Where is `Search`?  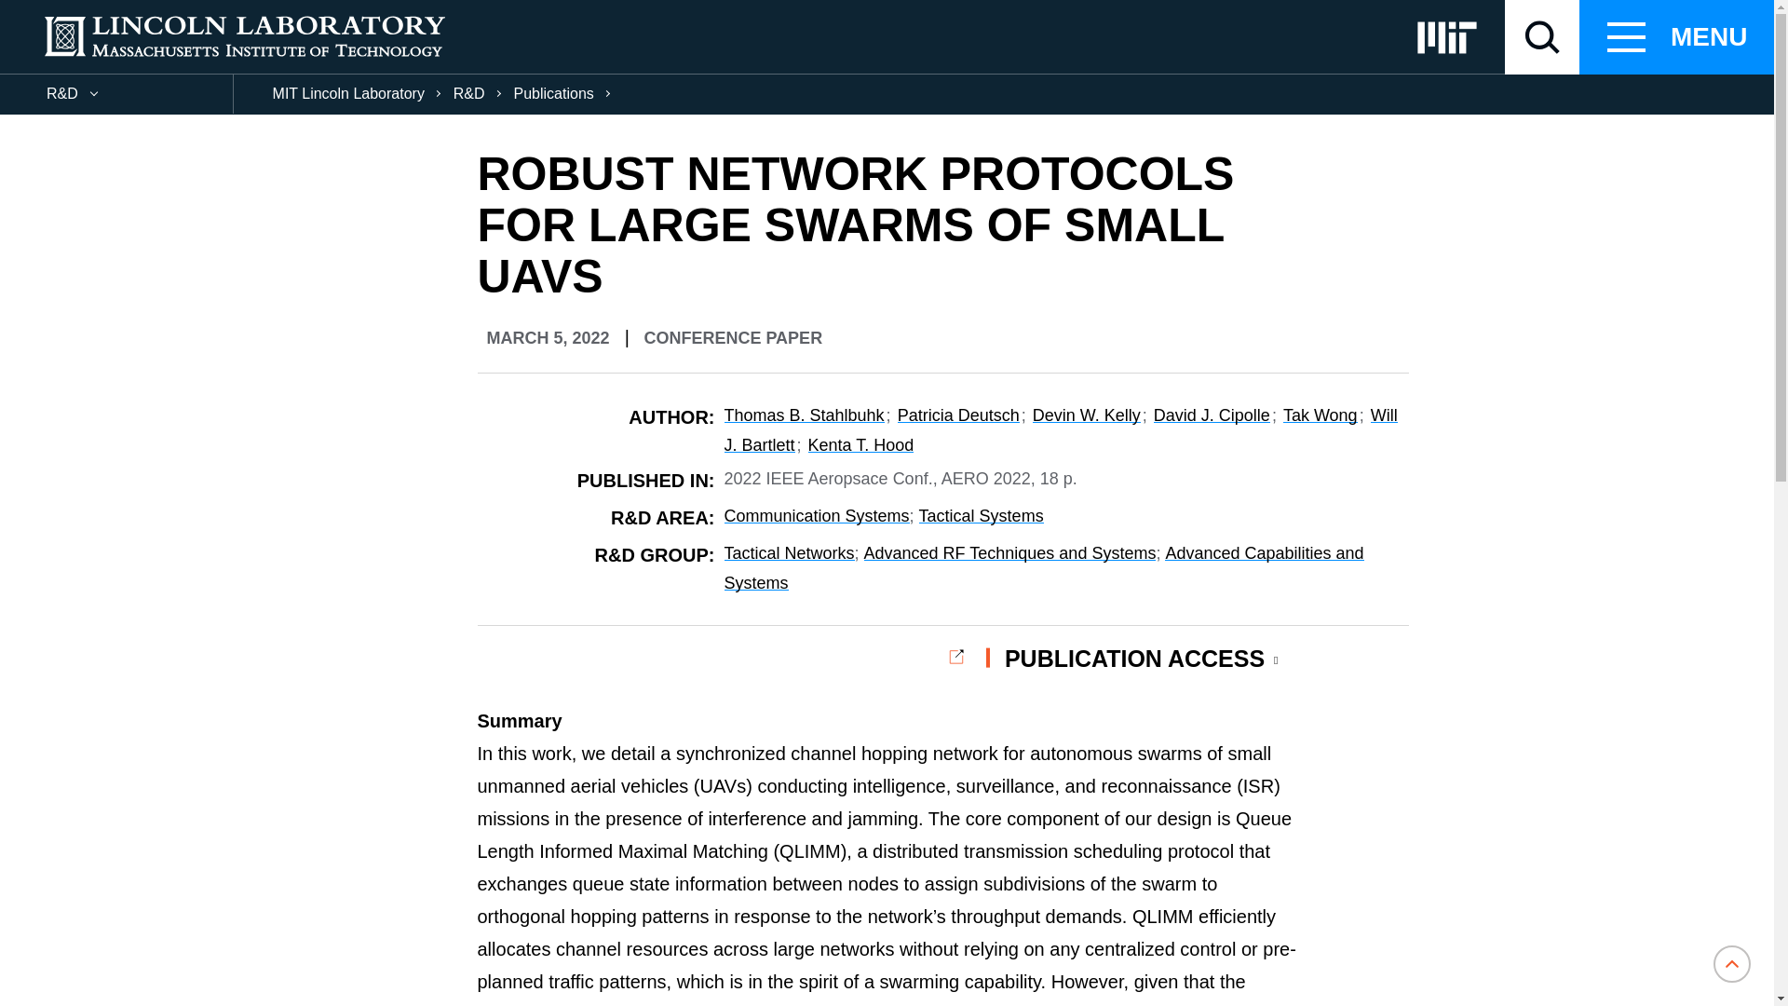
Search is located at coordinates (36, 13).